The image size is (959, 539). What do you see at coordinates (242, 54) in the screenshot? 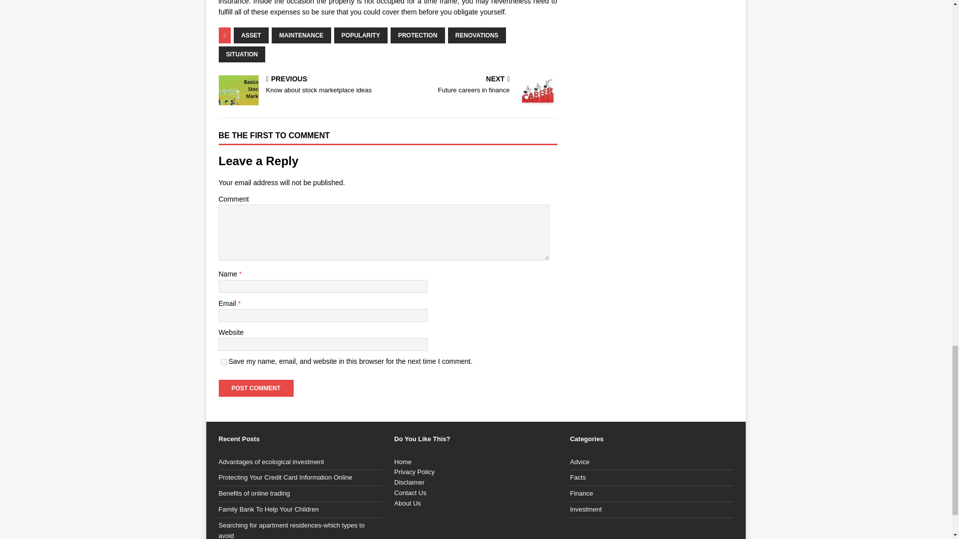
I see `MAINTENANCE` at bounding box center [242, 54].